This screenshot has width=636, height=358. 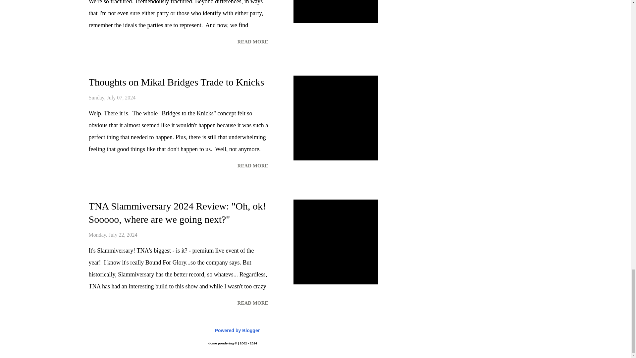 What do you see at coordinates (177, 82) in the screenshot?
I see `Thoughts on Mikal Bridges Trade to Knicks` at bounding box center [177, 82].